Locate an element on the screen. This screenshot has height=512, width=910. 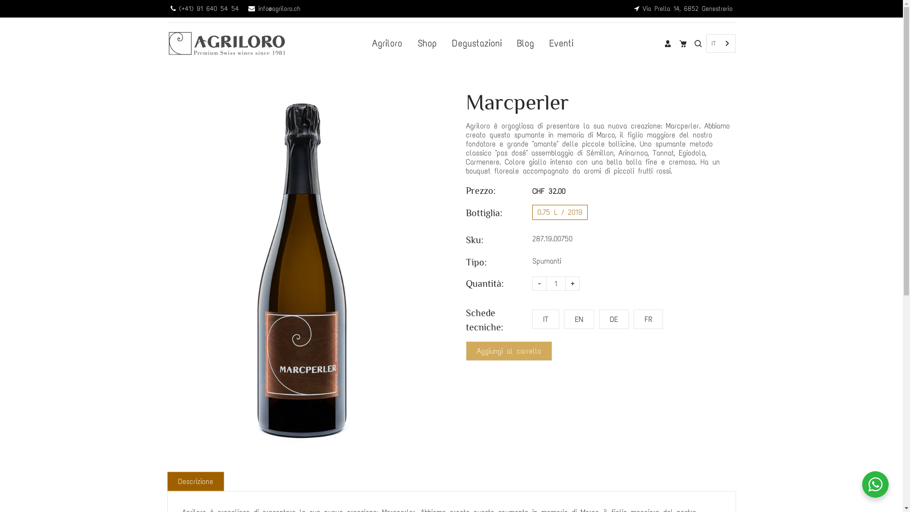
info@agriloro.ch is located at coordinates (274, 9).